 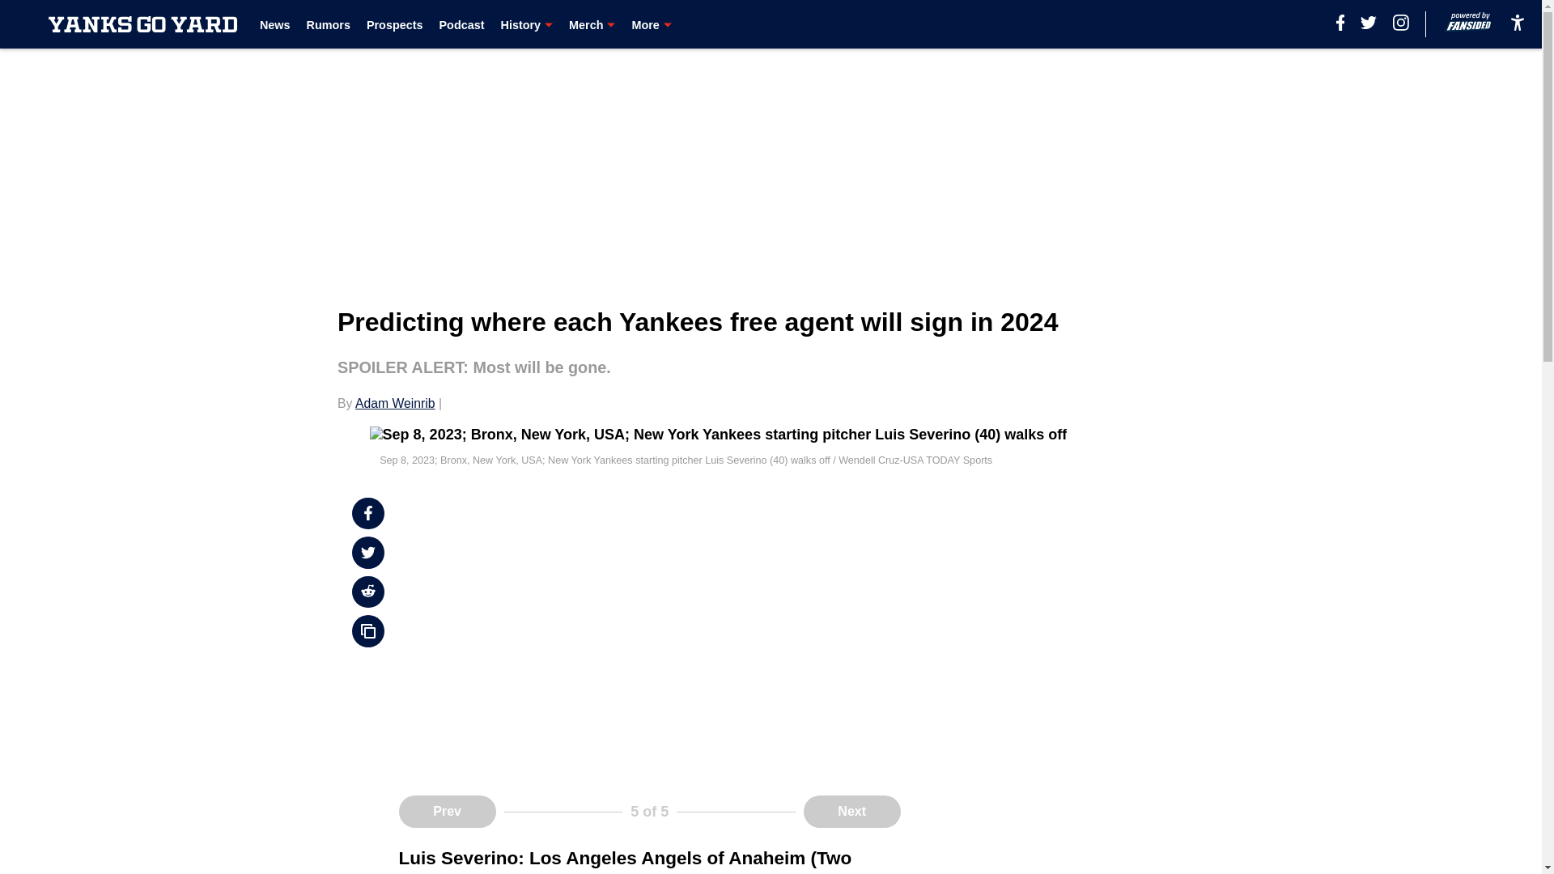 I want to click on Podcast, so click(x=461, y=24).